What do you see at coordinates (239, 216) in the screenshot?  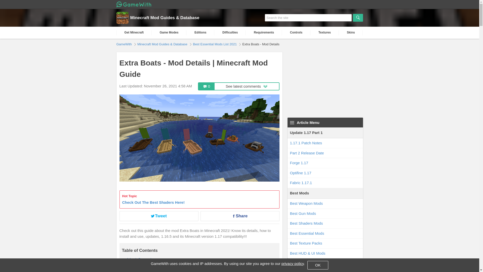 I see `Share` at bounding box center [239, 216].